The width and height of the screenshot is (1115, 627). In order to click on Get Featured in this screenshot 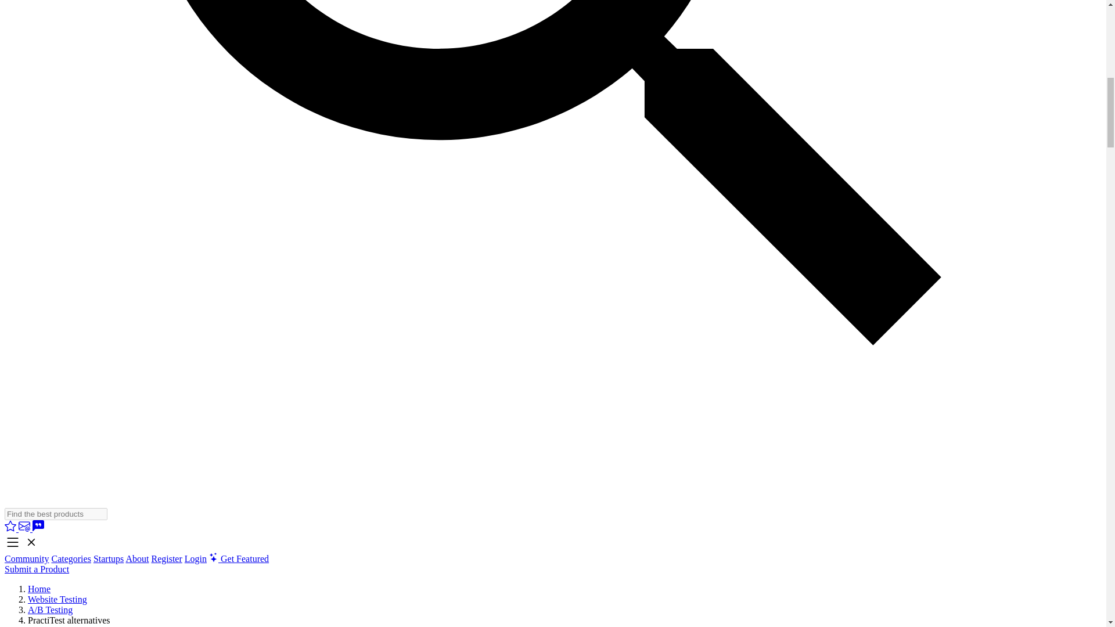, I will do `click(239, 558)`.